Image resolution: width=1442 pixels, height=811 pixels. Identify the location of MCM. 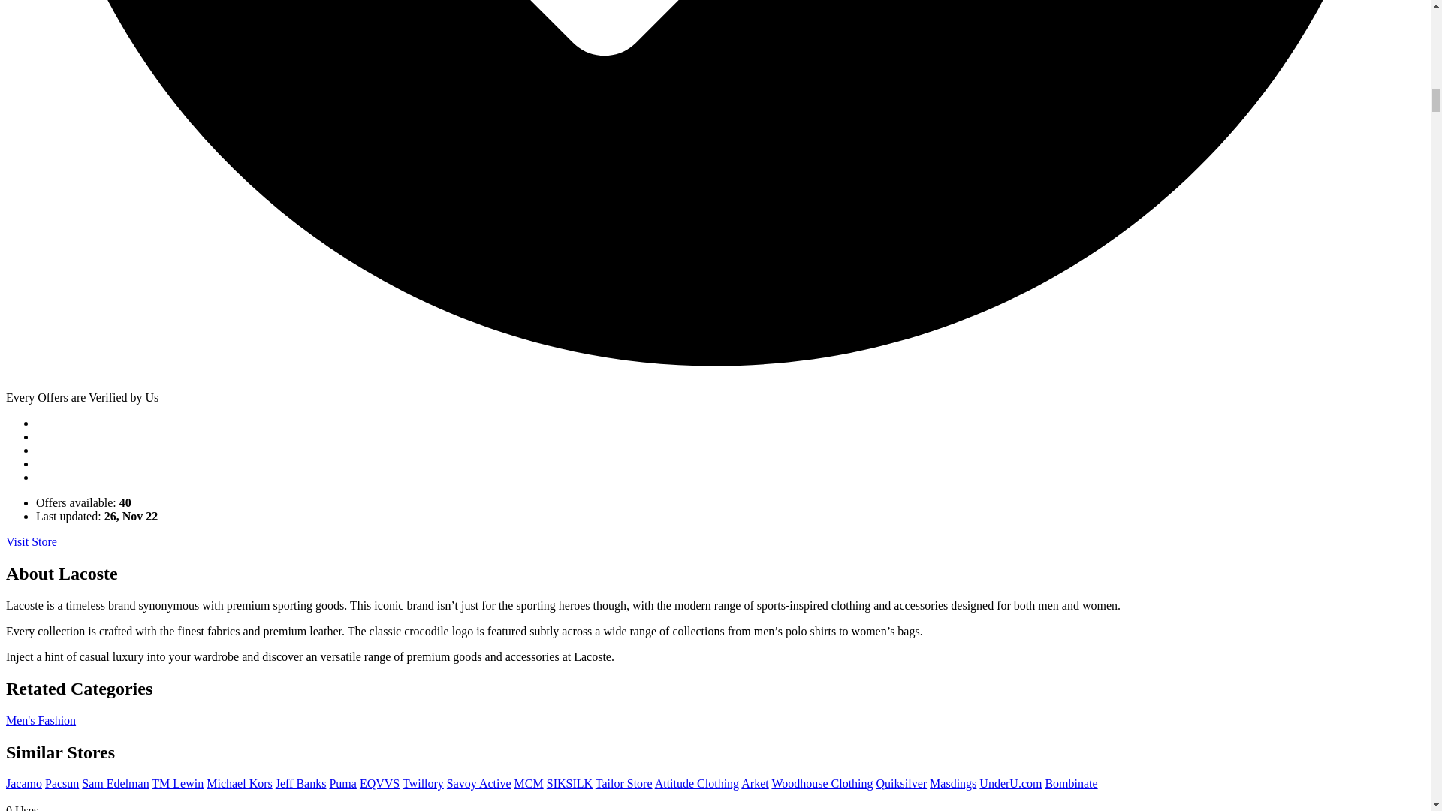
(529, 782).